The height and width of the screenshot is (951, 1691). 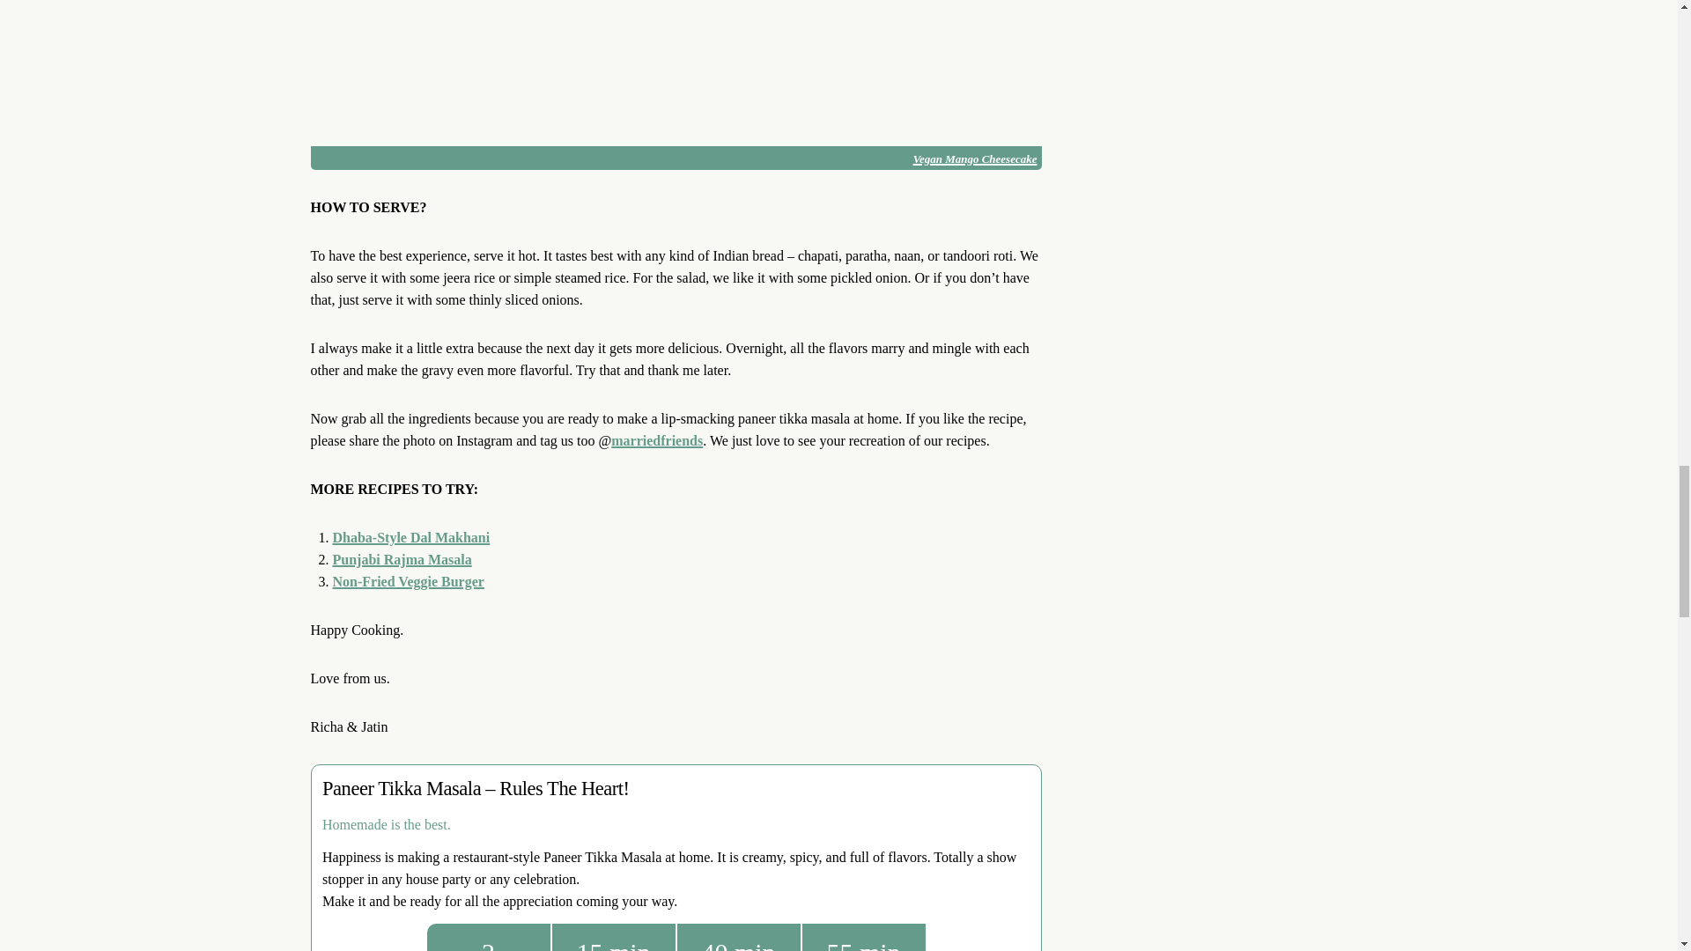 I want to click on Non-Fried Veggie Burger, so click(x=409, y=581).